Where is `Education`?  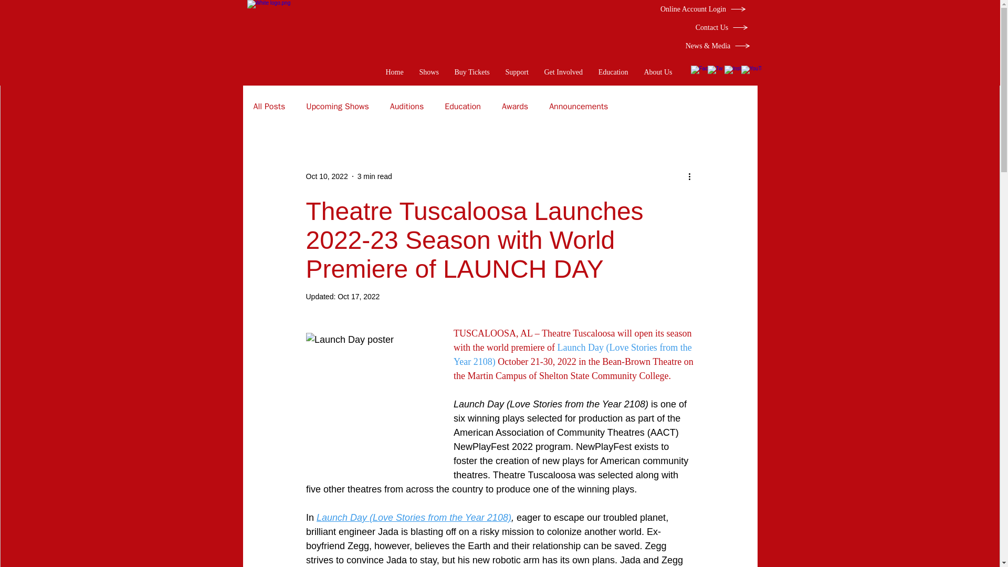
Education is located at coordinates (613, 72).